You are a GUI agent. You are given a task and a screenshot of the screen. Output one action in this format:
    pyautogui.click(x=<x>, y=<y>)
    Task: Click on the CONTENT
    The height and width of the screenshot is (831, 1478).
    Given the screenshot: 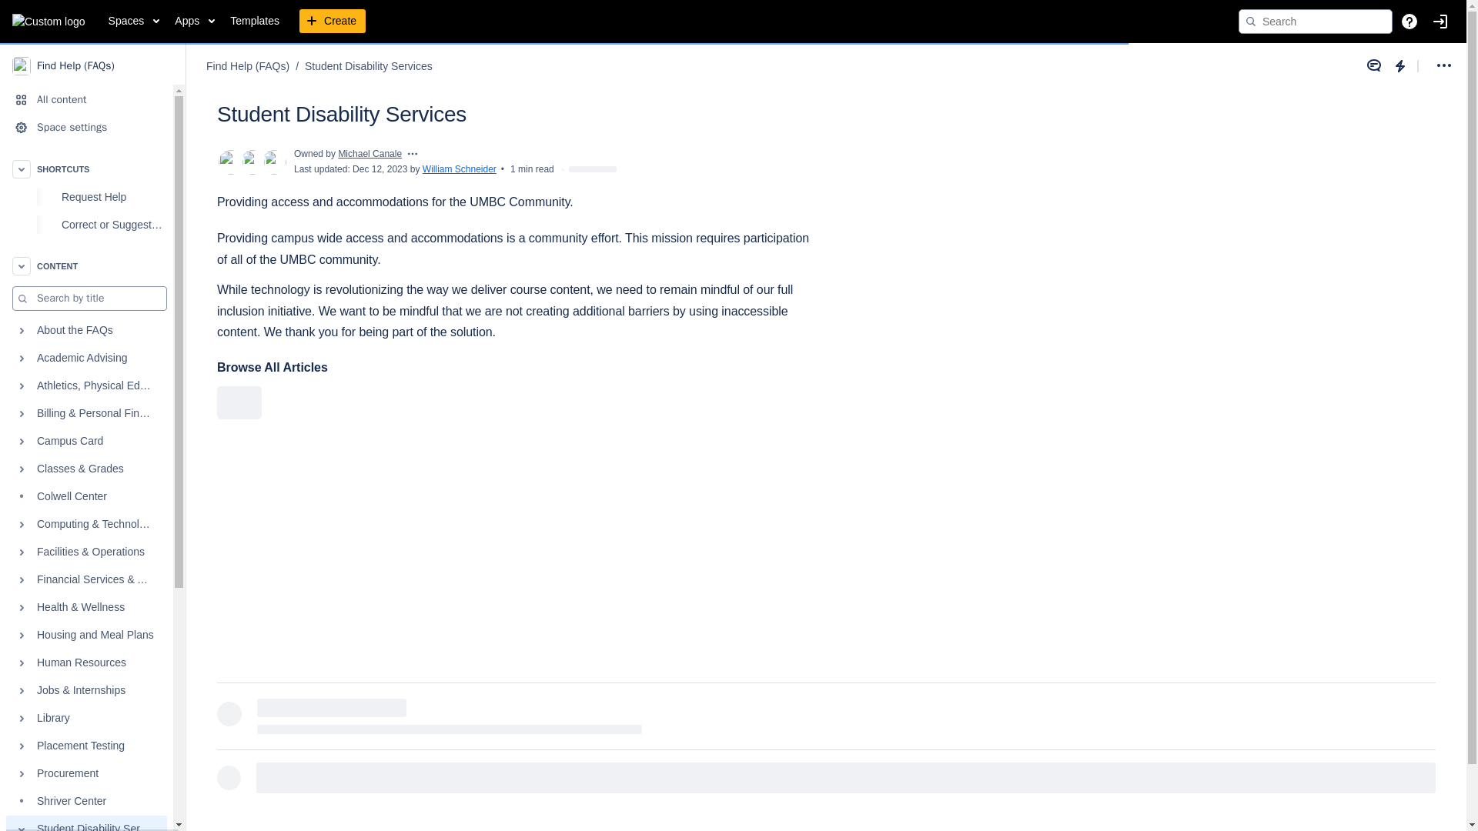 What is the action you would take?
    pyautogui.click(x=86, y=266)
    